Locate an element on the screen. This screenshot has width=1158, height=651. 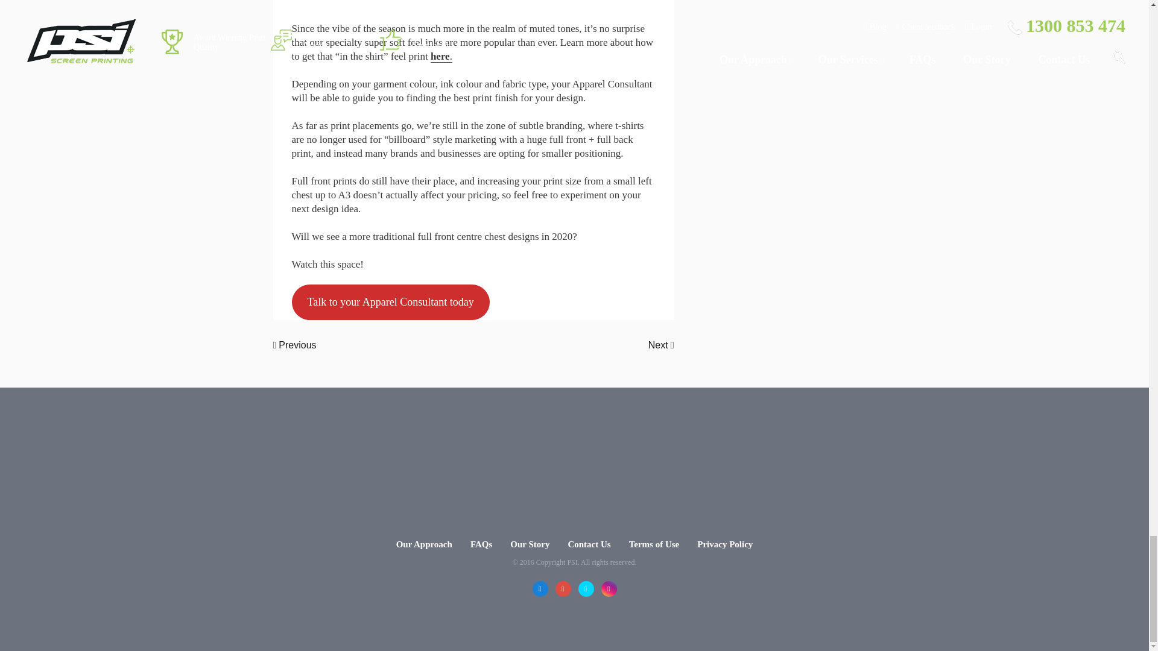
here is located at coordinates (440, 56).